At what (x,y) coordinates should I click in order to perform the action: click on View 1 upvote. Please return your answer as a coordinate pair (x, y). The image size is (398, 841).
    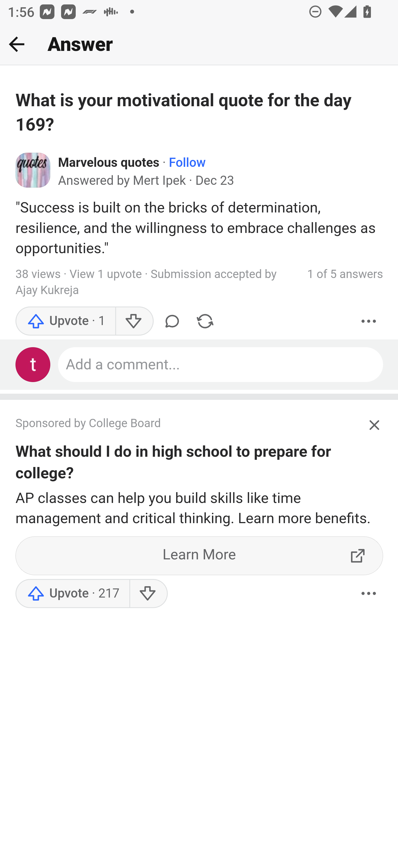
    Looking at the image, I should click on (105, 274).